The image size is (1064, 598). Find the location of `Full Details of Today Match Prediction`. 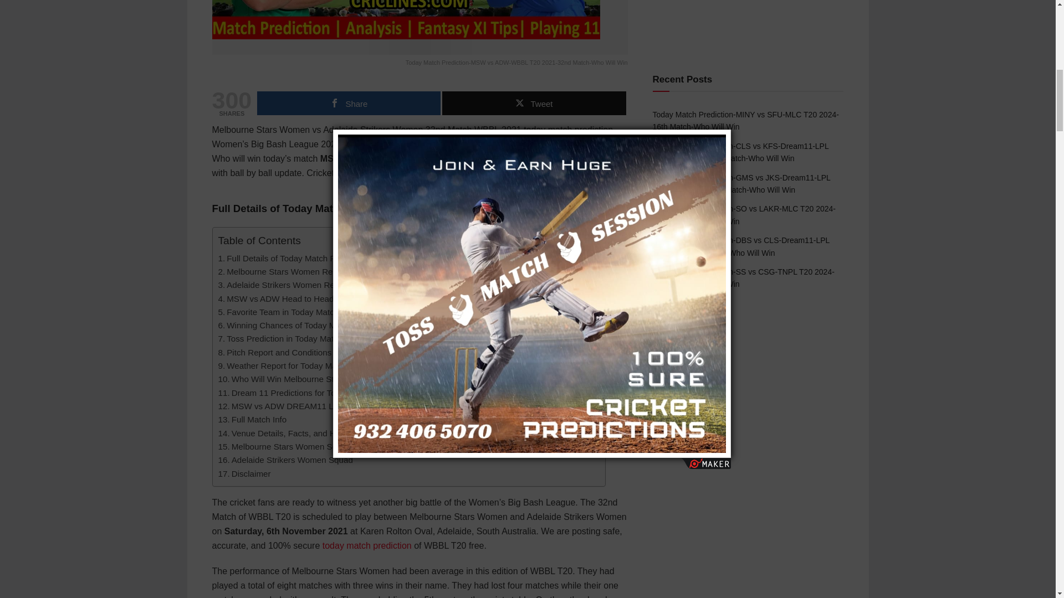

Full Details of Today Match Prediction is located at coordinates (293, 258).